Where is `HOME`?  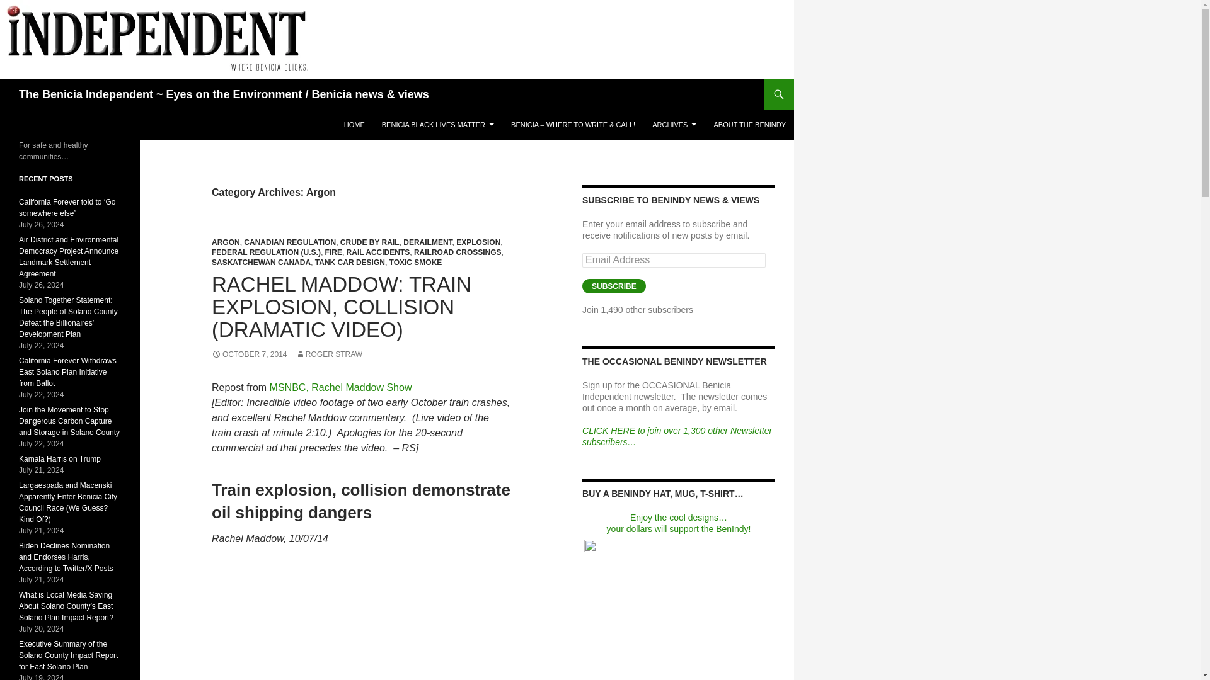
HOME is located at coordinates (354, 125).